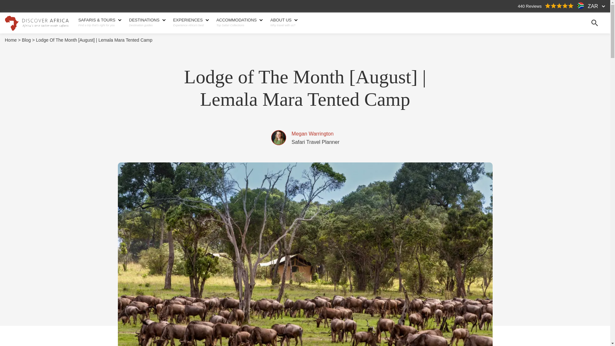 This screenshot has width=615, height=346. Describe the element at coordinates (99, 25) in the screenshot. I see `Find a trip that's right for you` at that location.